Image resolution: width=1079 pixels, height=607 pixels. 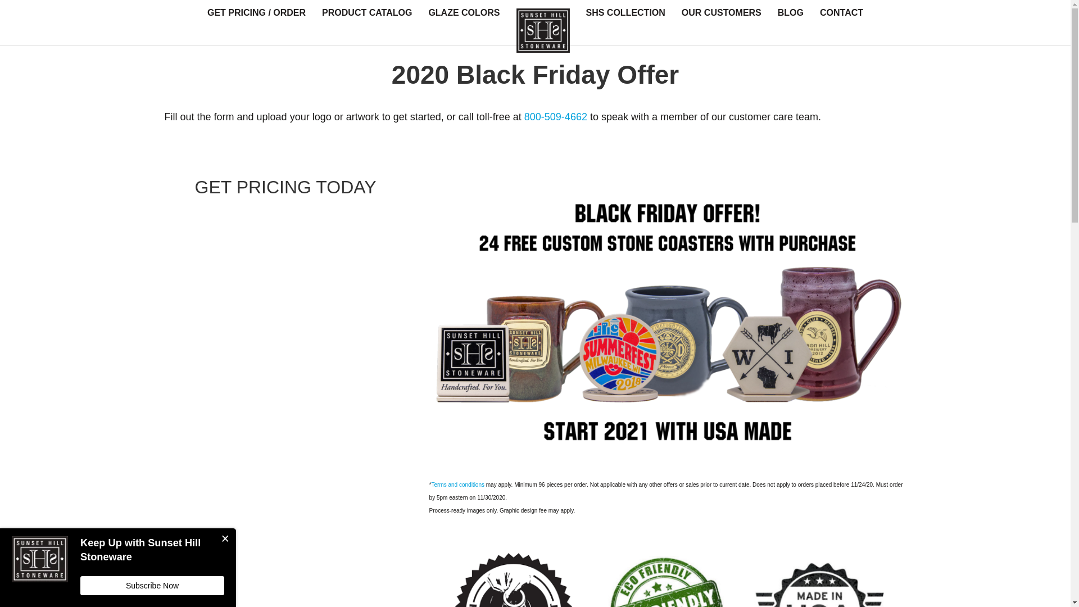 What do you see at coordinates (841, 13) in the screenshot?
I see `CONTACT` at bounding box center [841, 13].